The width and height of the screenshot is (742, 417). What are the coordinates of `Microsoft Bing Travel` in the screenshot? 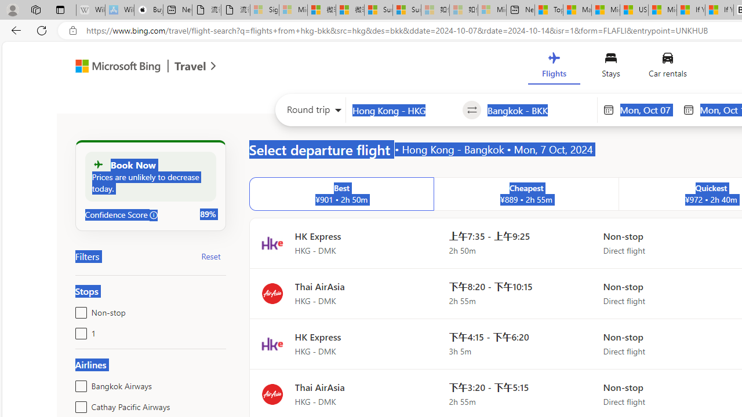 It's located at (133, 67).